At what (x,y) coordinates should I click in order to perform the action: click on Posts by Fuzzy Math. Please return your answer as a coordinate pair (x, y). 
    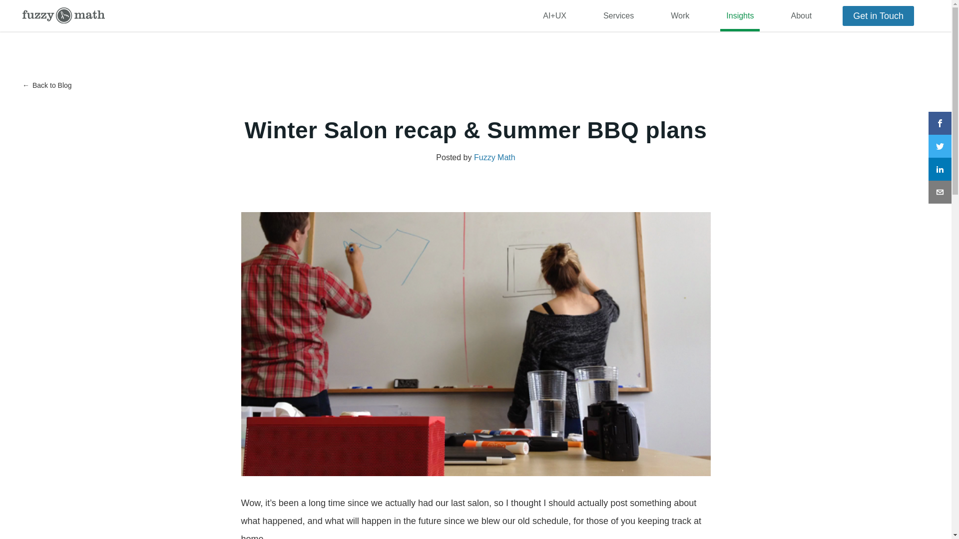
    Looking at the image, I should click on (494, 157).